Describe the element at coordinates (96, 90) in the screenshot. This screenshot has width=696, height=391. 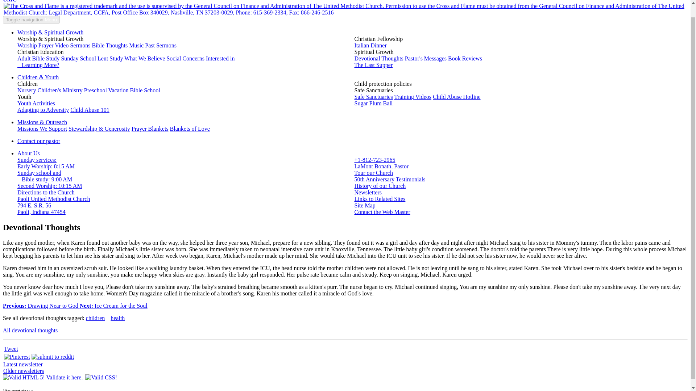
I see `Preschool` at that location.